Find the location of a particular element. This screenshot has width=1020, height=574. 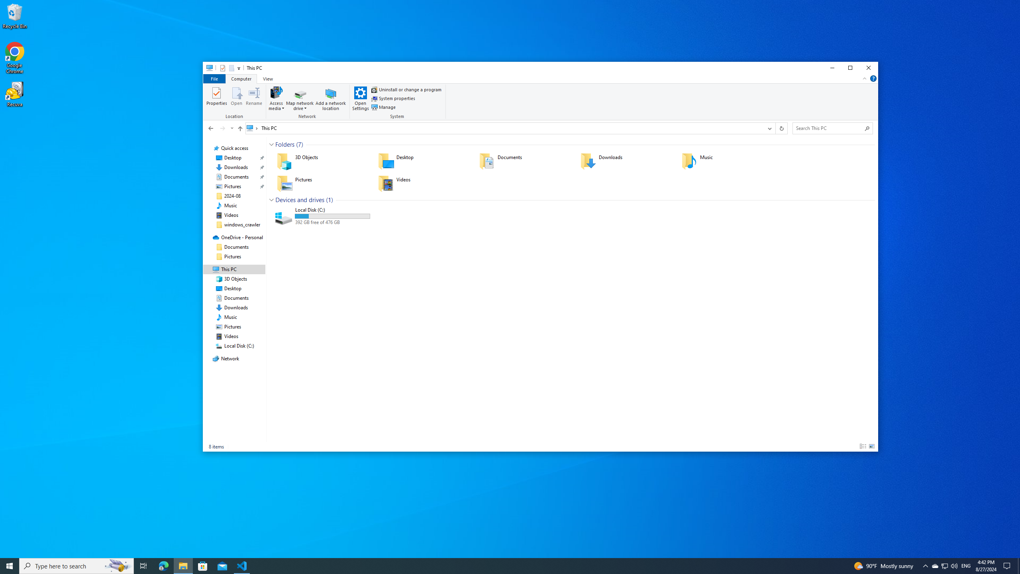

Desktop is located at coordinates (423, 161).